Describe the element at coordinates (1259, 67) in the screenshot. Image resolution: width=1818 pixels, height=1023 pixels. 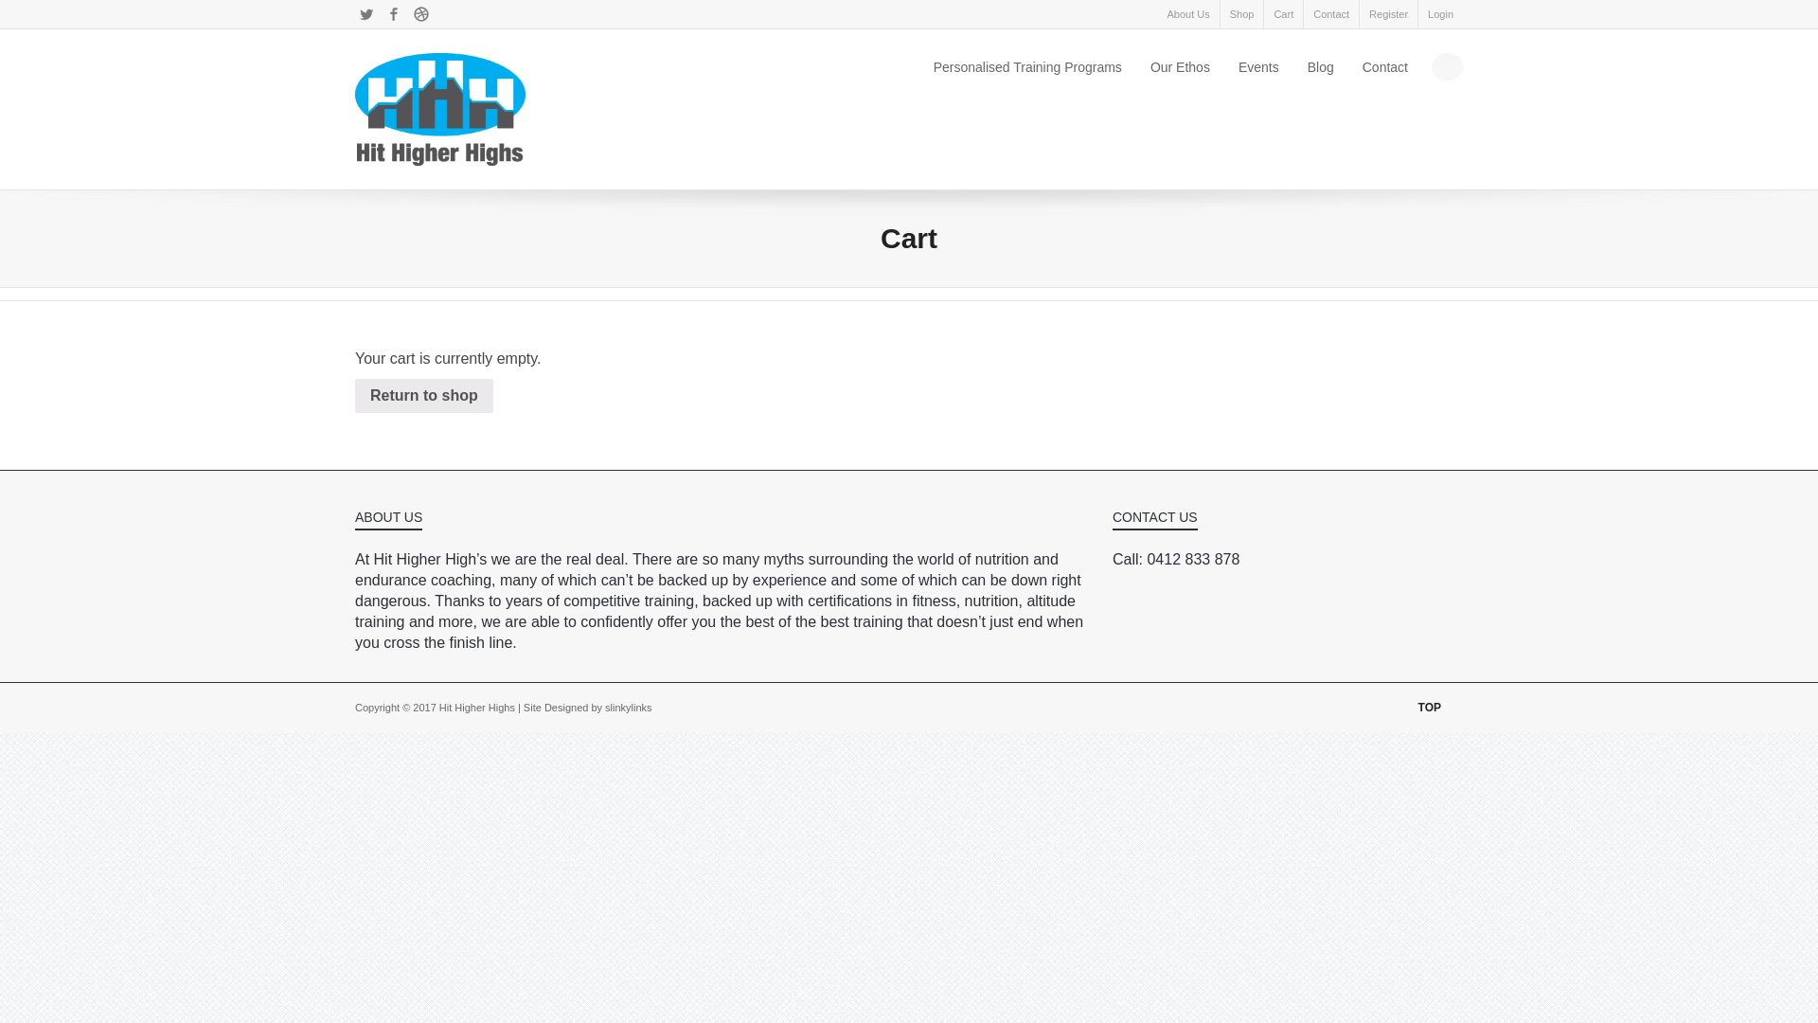
I see `Events` at that location.